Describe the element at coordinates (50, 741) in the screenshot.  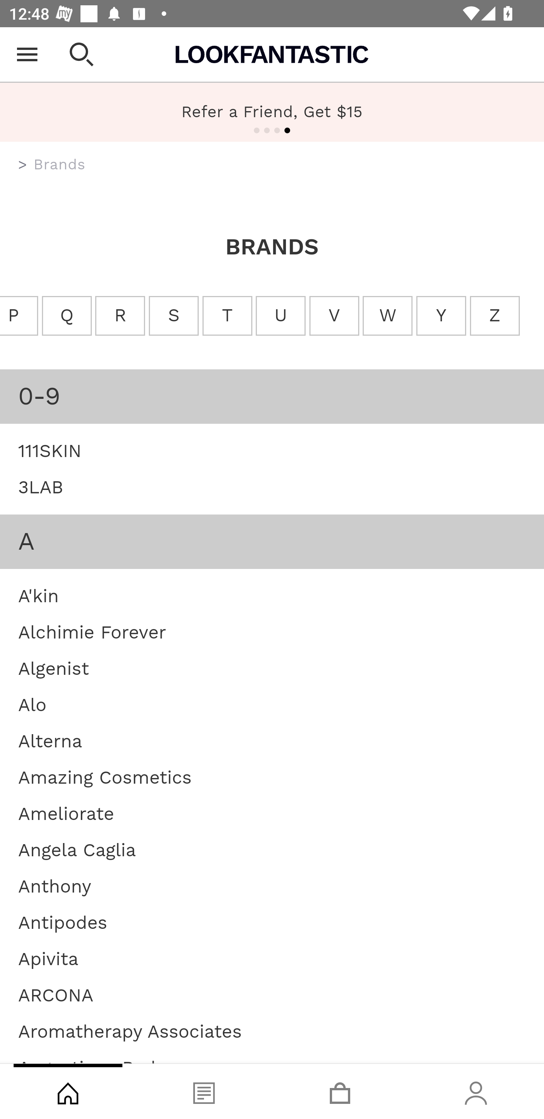
I see `Alterna` at that location.